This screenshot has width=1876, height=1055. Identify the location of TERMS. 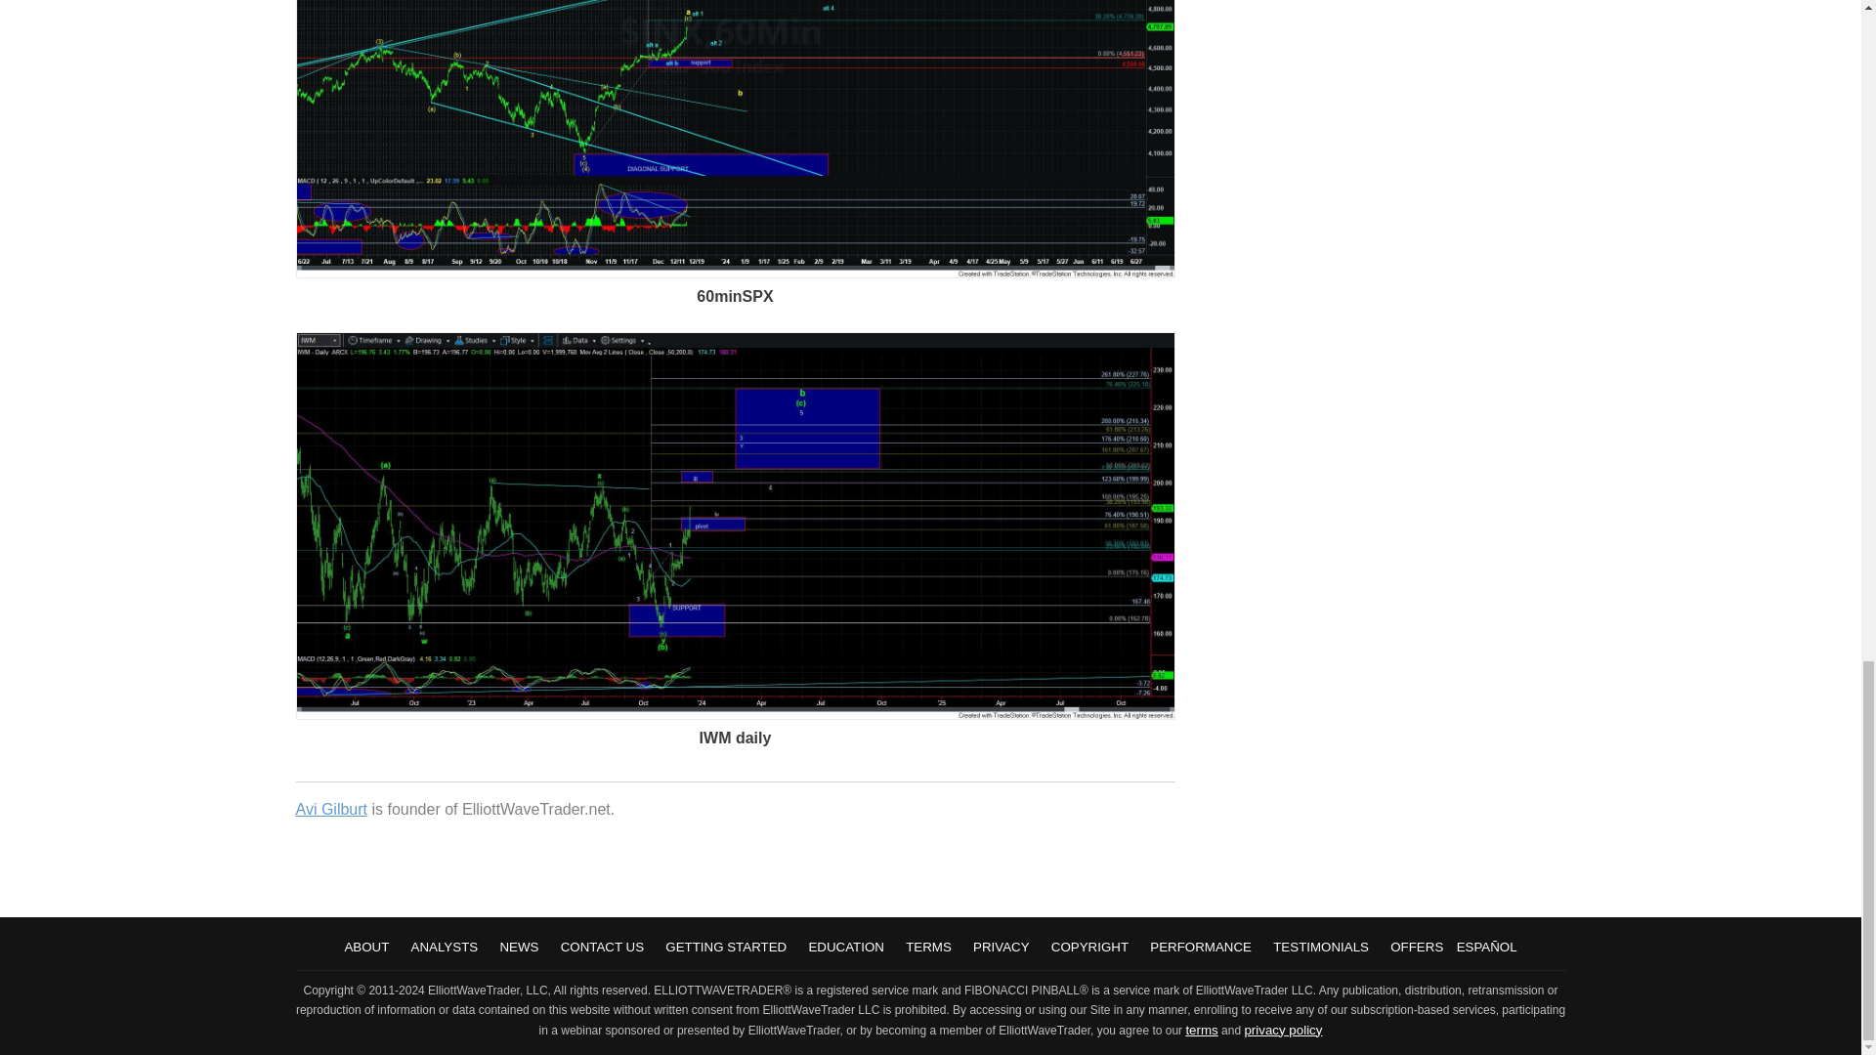
(928, 948).